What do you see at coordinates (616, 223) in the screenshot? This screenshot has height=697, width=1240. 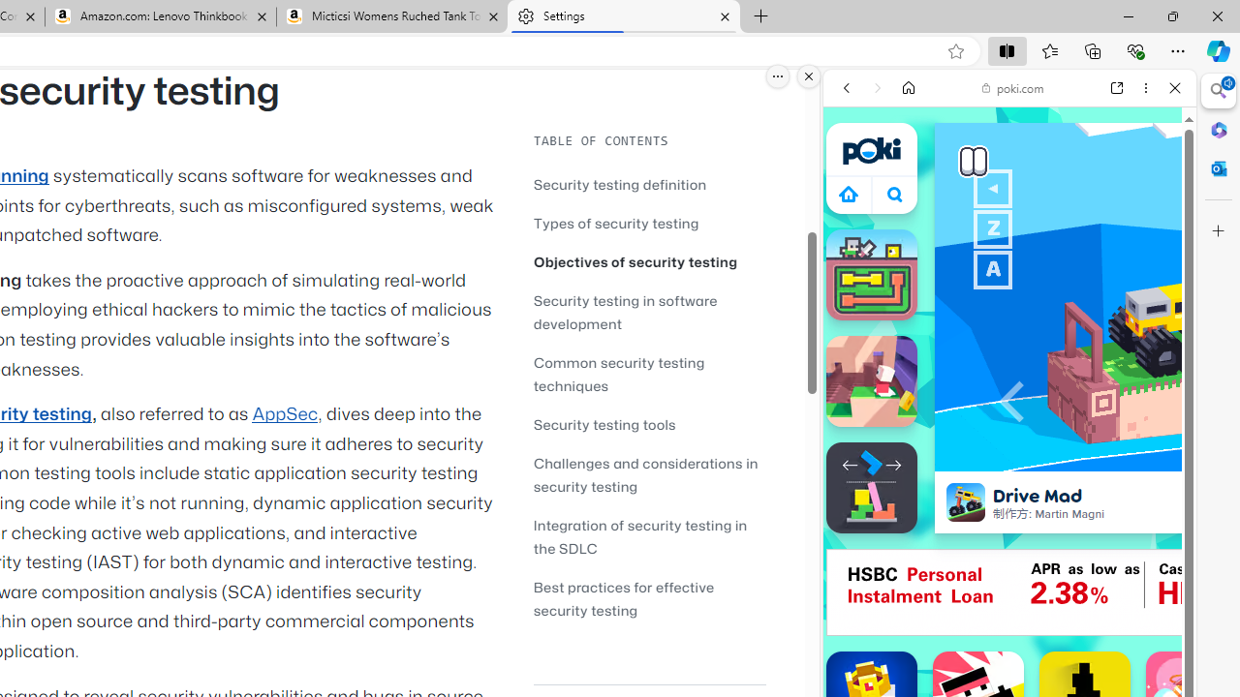 I see `Types of security testing` at bounding box center [616, 223].